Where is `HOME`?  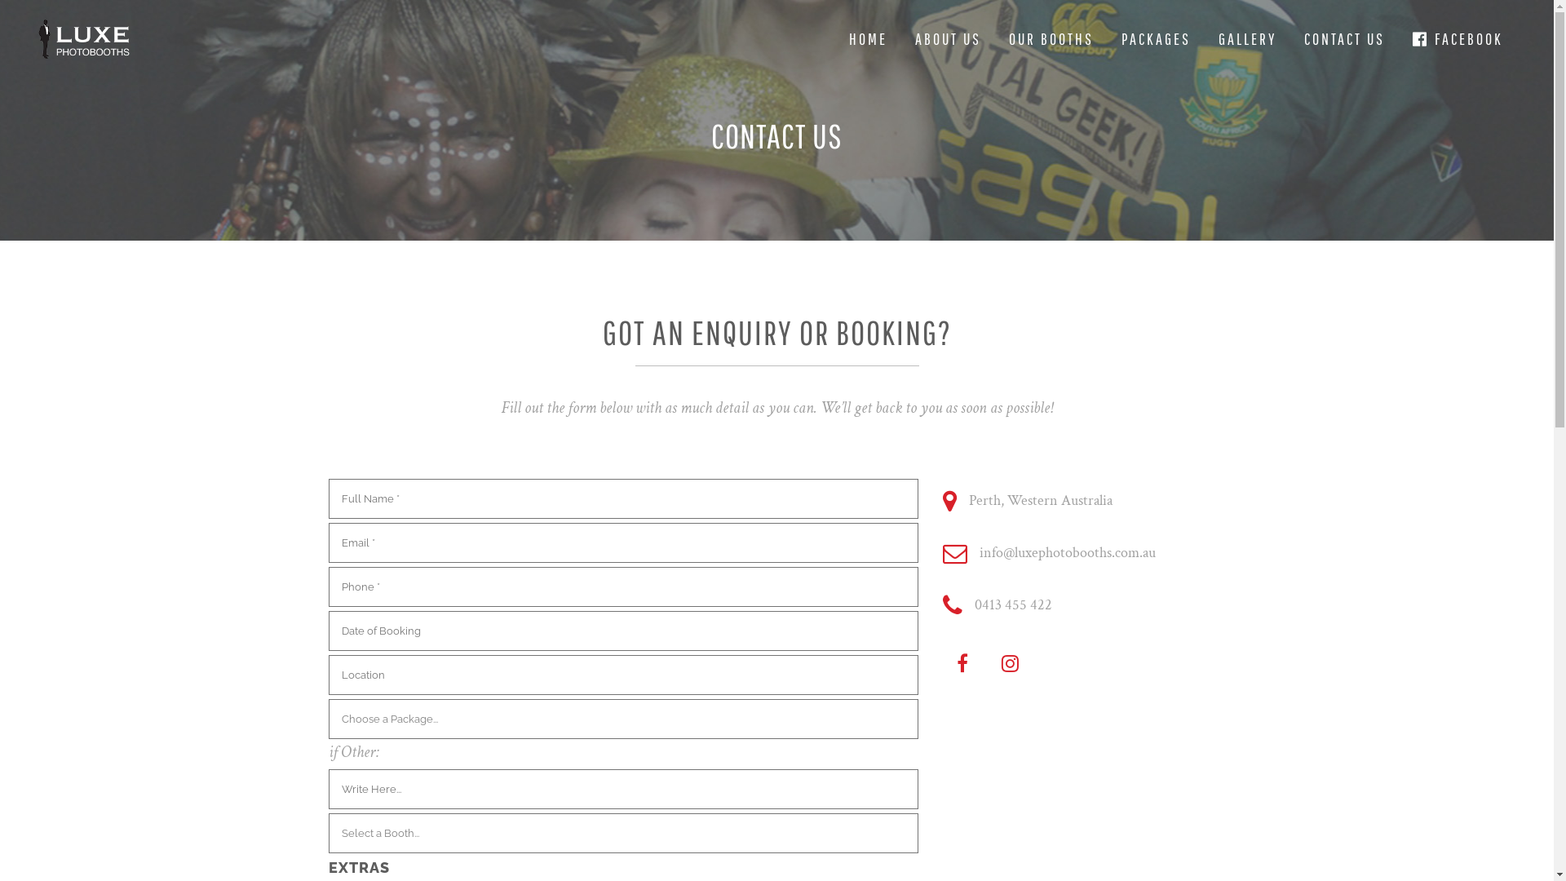 HOME is located at coordinates (868, 39).